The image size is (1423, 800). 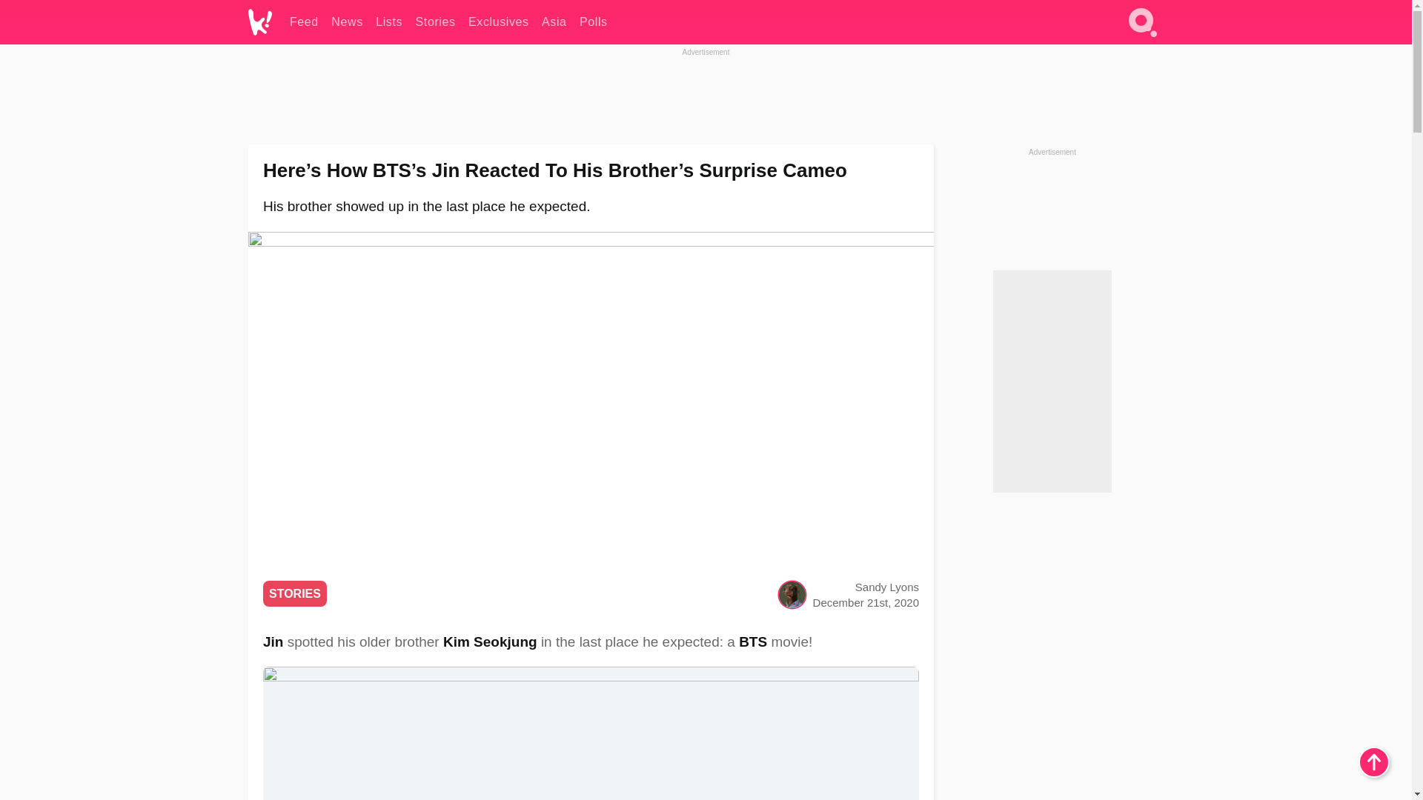 I want to click on Sandy Lyons, so click(x=886, y=587).